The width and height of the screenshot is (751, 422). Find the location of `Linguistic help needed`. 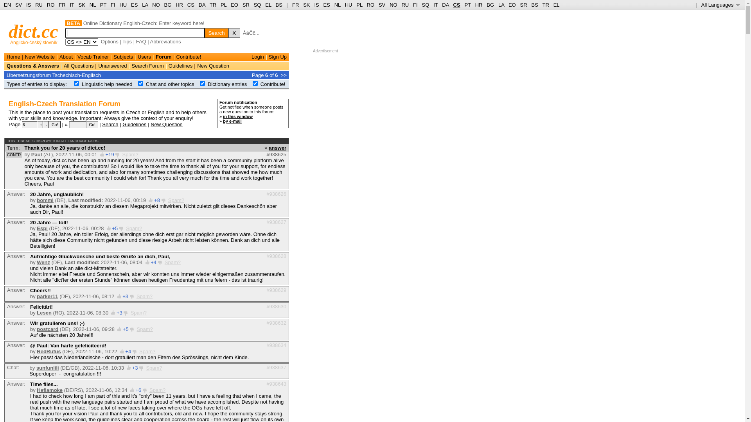

Linguistic help needed is located at coordinates (107, 84).